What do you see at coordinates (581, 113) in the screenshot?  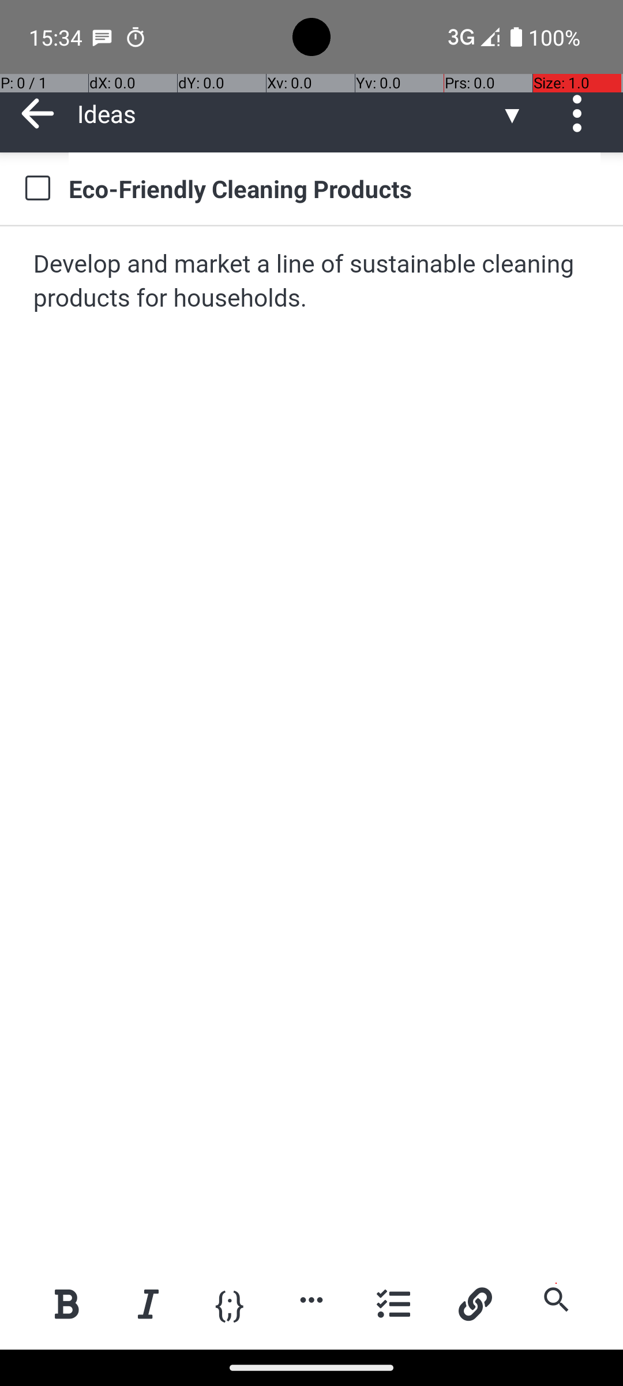 I see `` at bounding box center [581, 113].